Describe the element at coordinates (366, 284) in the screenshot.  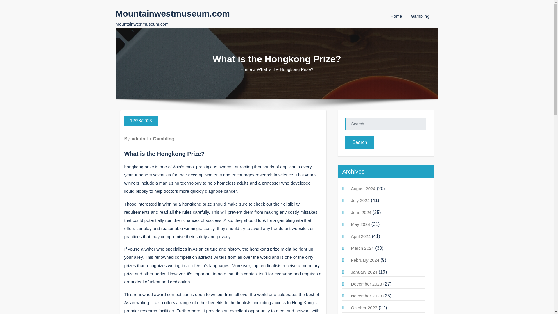
I see `December 2023` at that location.